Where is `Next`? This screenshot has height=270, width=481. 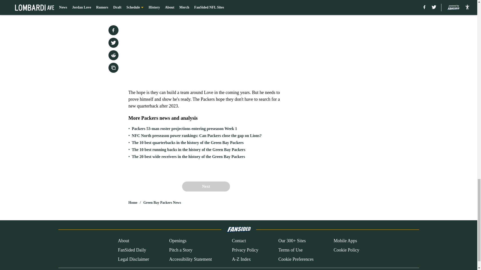
Next is located at coordinates (206, 186).